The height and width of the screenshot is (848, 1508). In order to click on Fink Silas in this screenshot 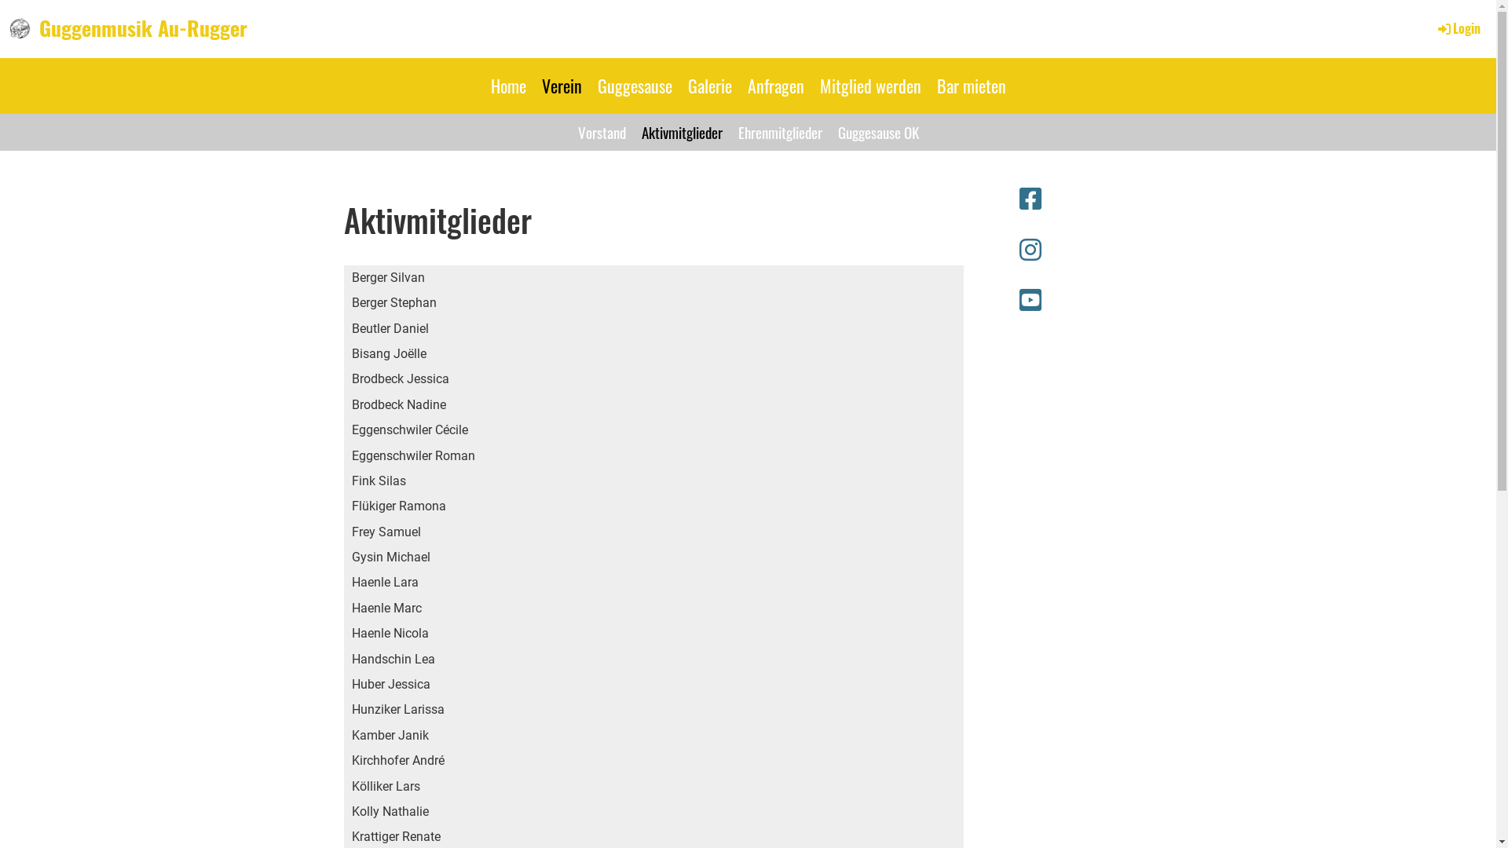, I will do `click(654, 481)`.